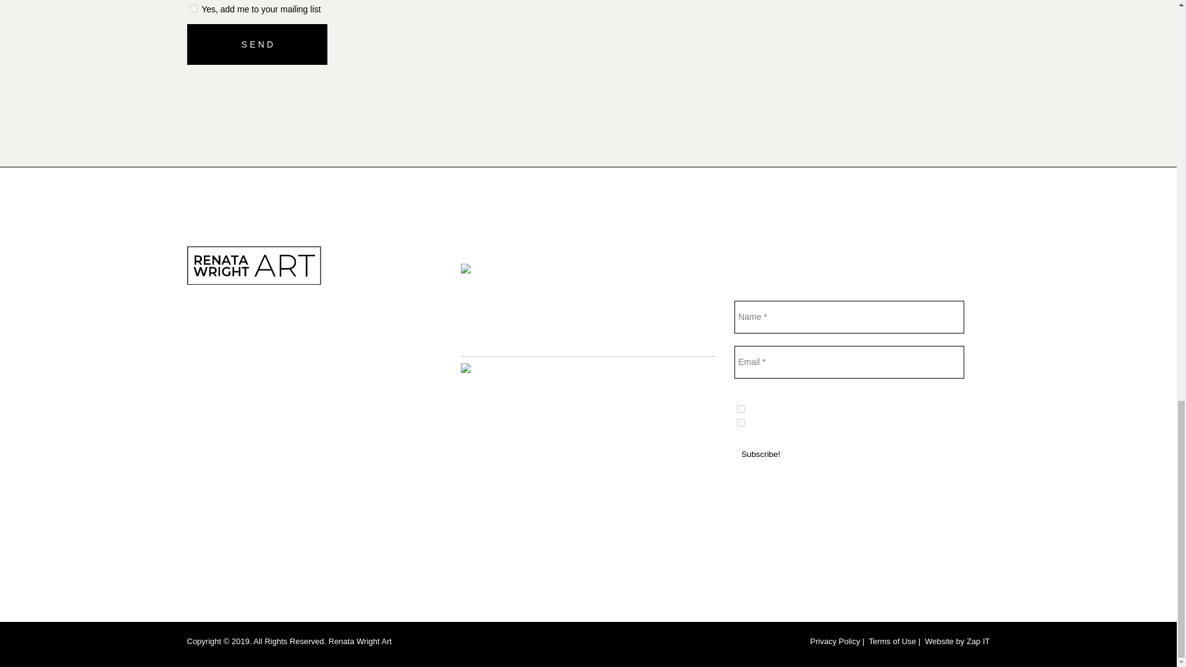 Image resolution: width=1186 pixels, height=667 pixels. What do you see at coordinates (521, 272) in the screenshot?
I see `Check out my Redbubble page` at bounding box center [521, 272].